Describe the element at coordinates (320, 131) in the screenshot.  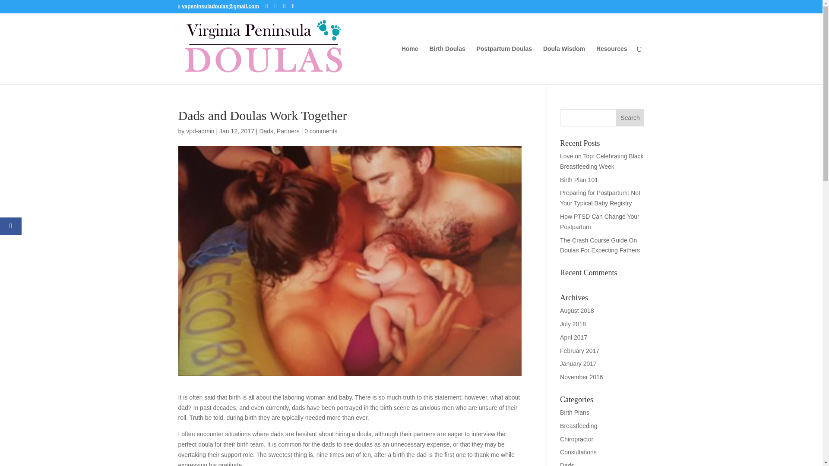
I see `0 comments` at that location.